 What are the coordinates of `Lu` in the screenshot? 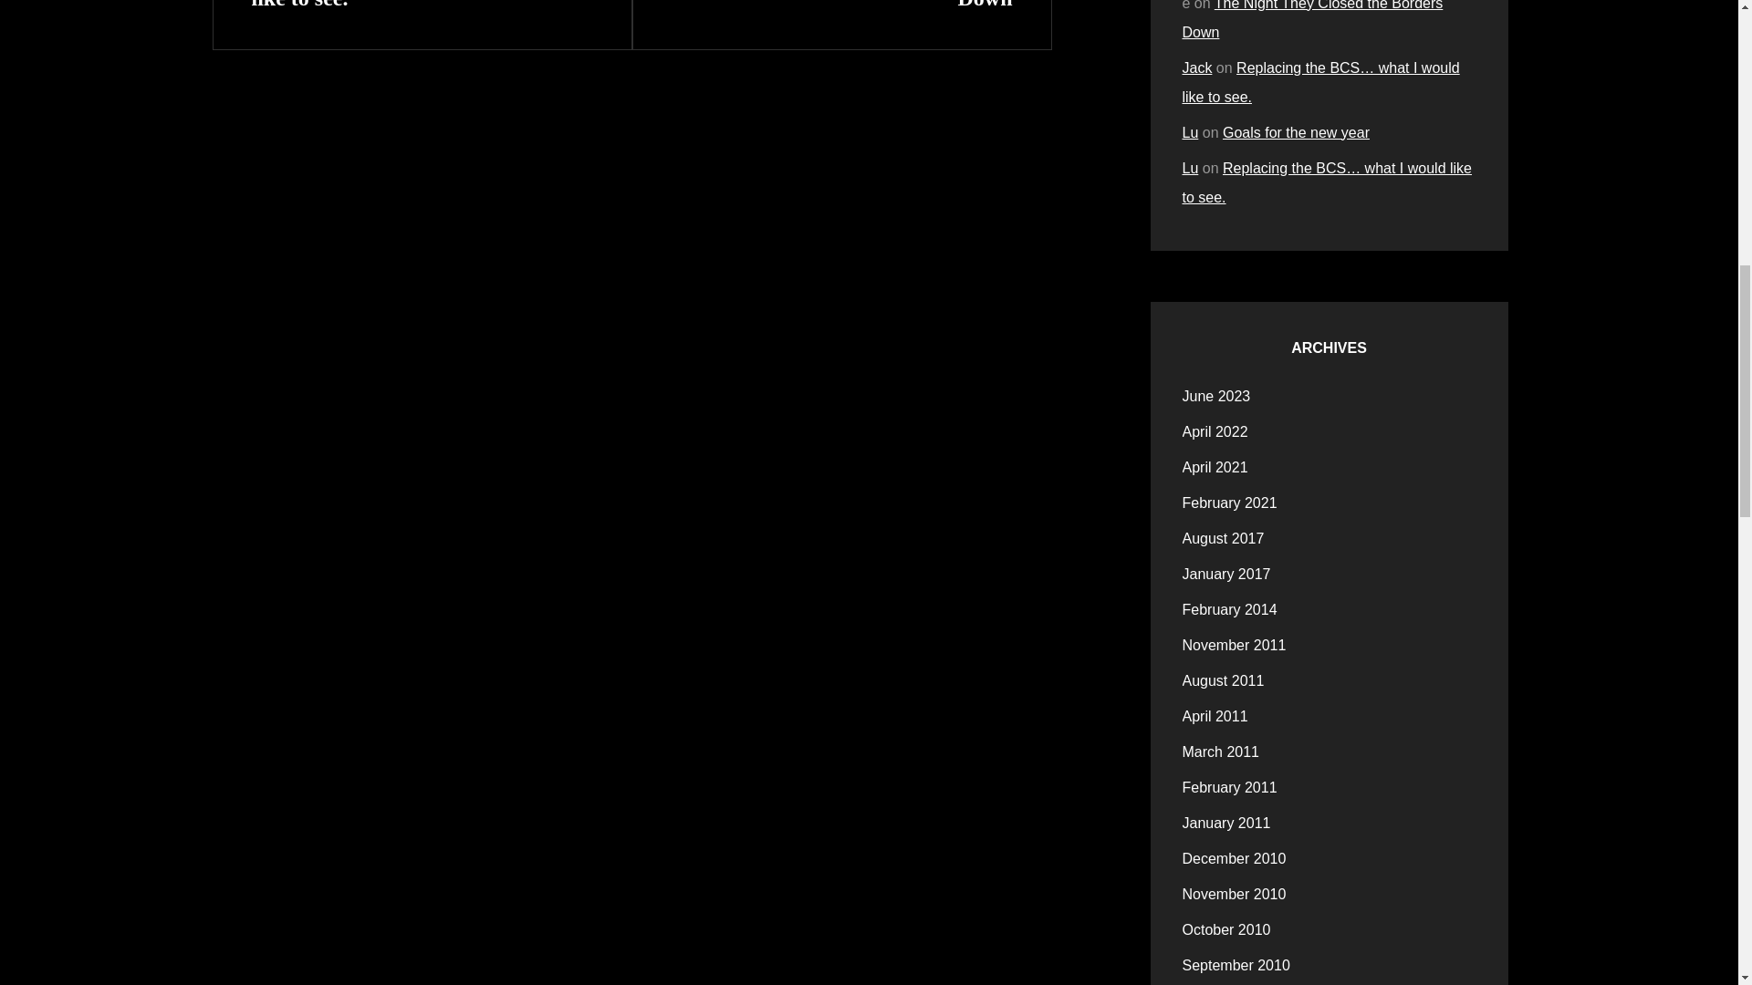 It's located at (1230, 788).